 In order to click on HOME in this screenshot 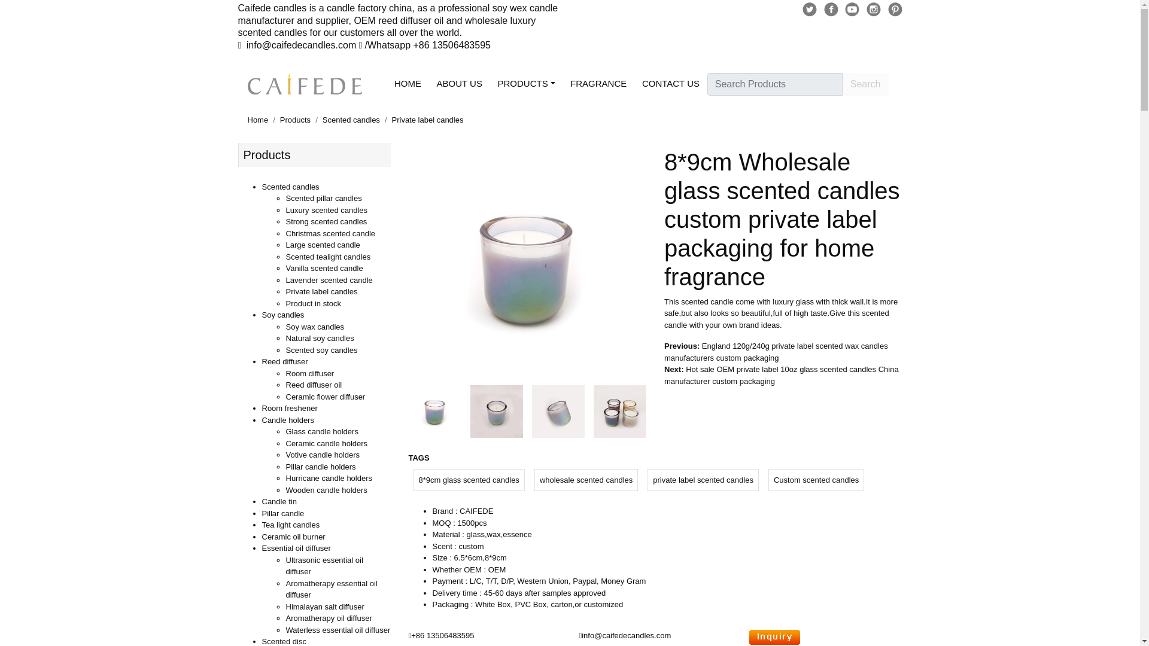, I will do `click(407, 84)`.